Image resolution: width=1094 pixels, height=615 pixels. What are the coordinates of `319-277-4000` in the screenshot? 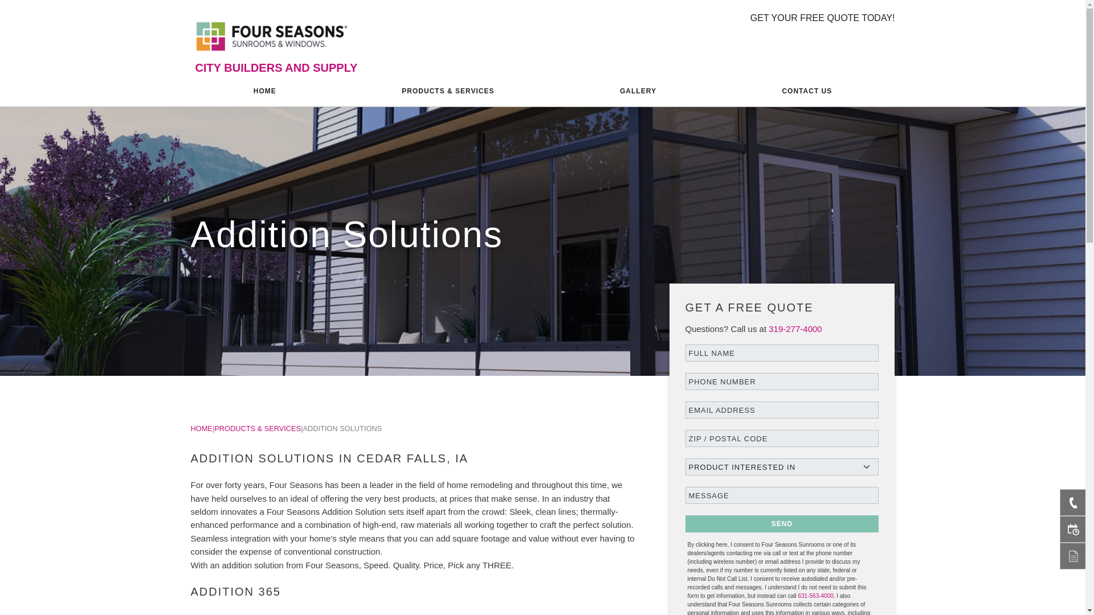 It's located at (795, 329).